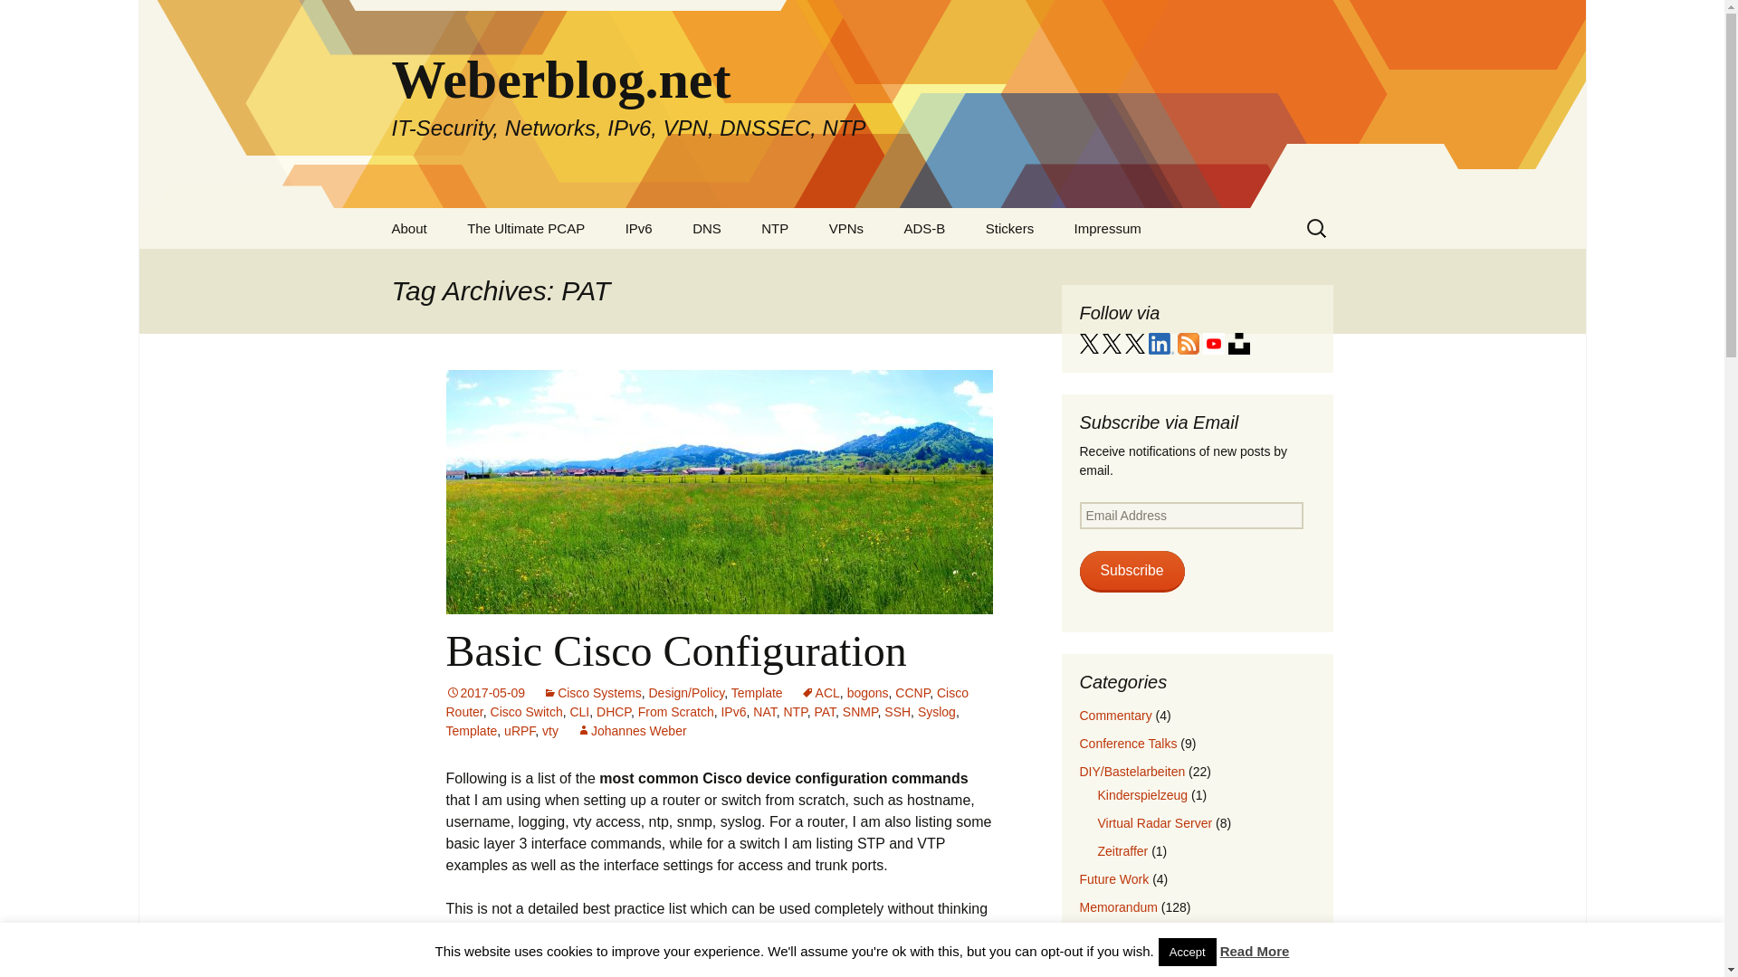  I want to click on Search, so click(22, 19).